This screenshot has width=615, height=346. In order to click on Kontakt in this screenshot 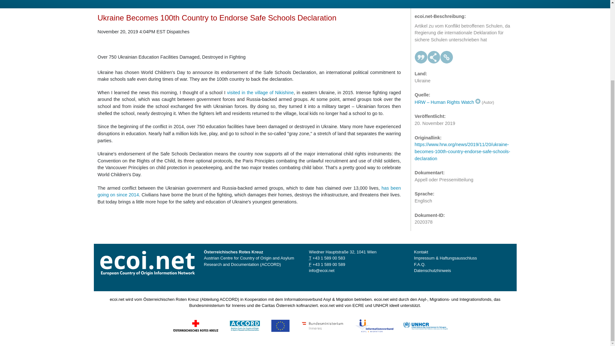, I will do `click(421, 252)`.